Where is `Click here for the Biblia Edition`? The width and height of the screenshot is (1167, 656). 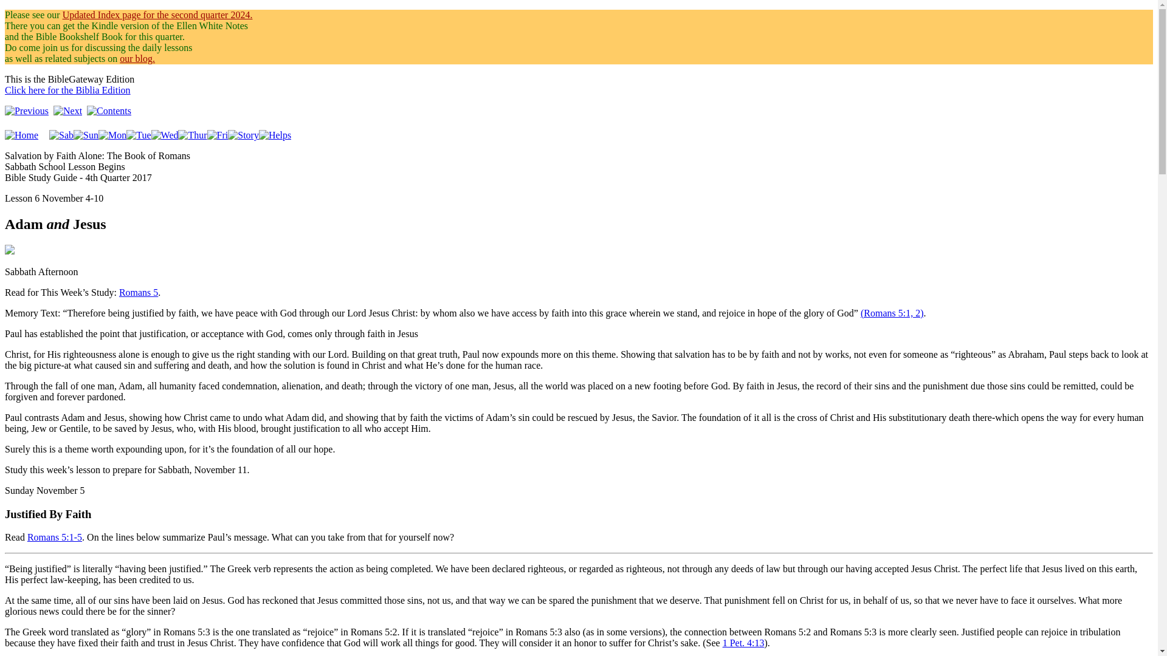 Click here for the Biblia Edition is located at coordinates (69, 95).